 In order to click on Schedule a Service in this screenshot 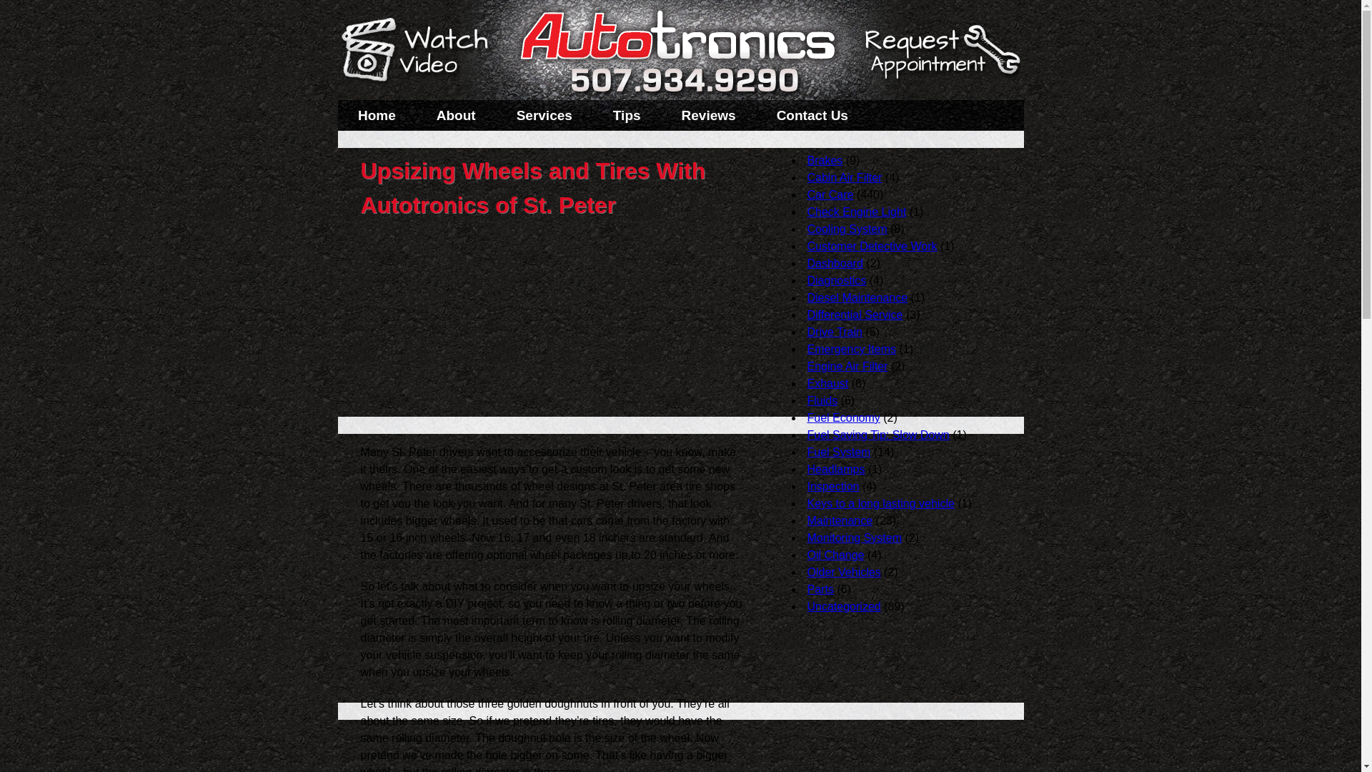, I will do `click(940, 59)`.